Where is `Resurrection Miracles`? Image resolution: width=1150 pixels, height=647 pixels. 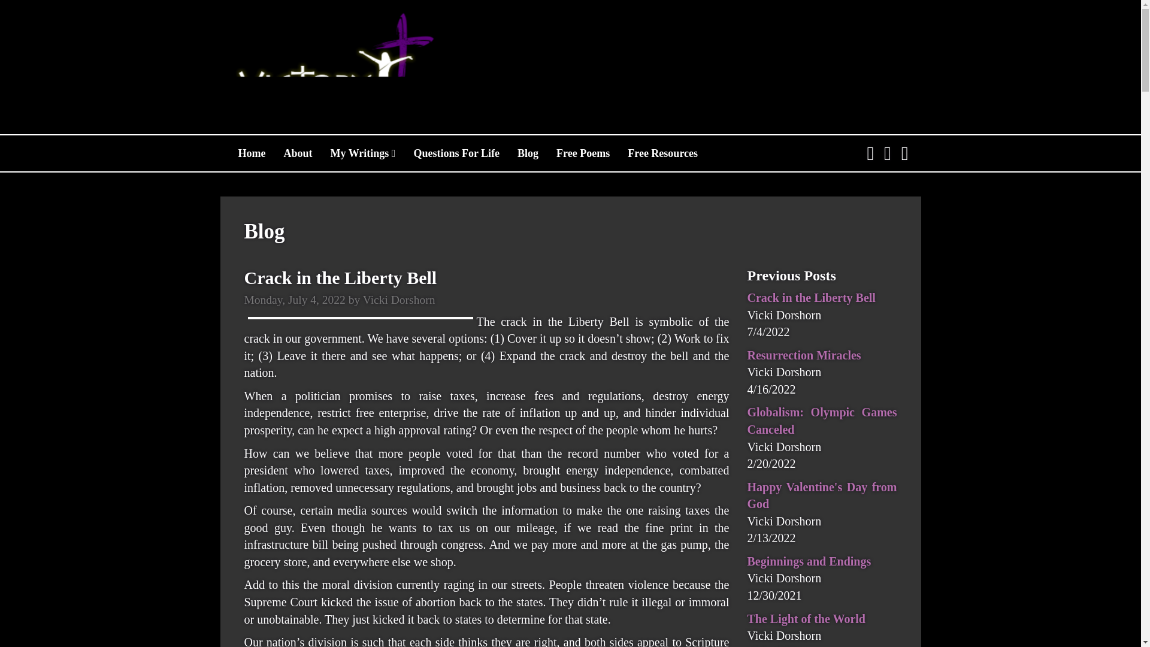
Resurrection Miracles is located at coordinates (804, 355).